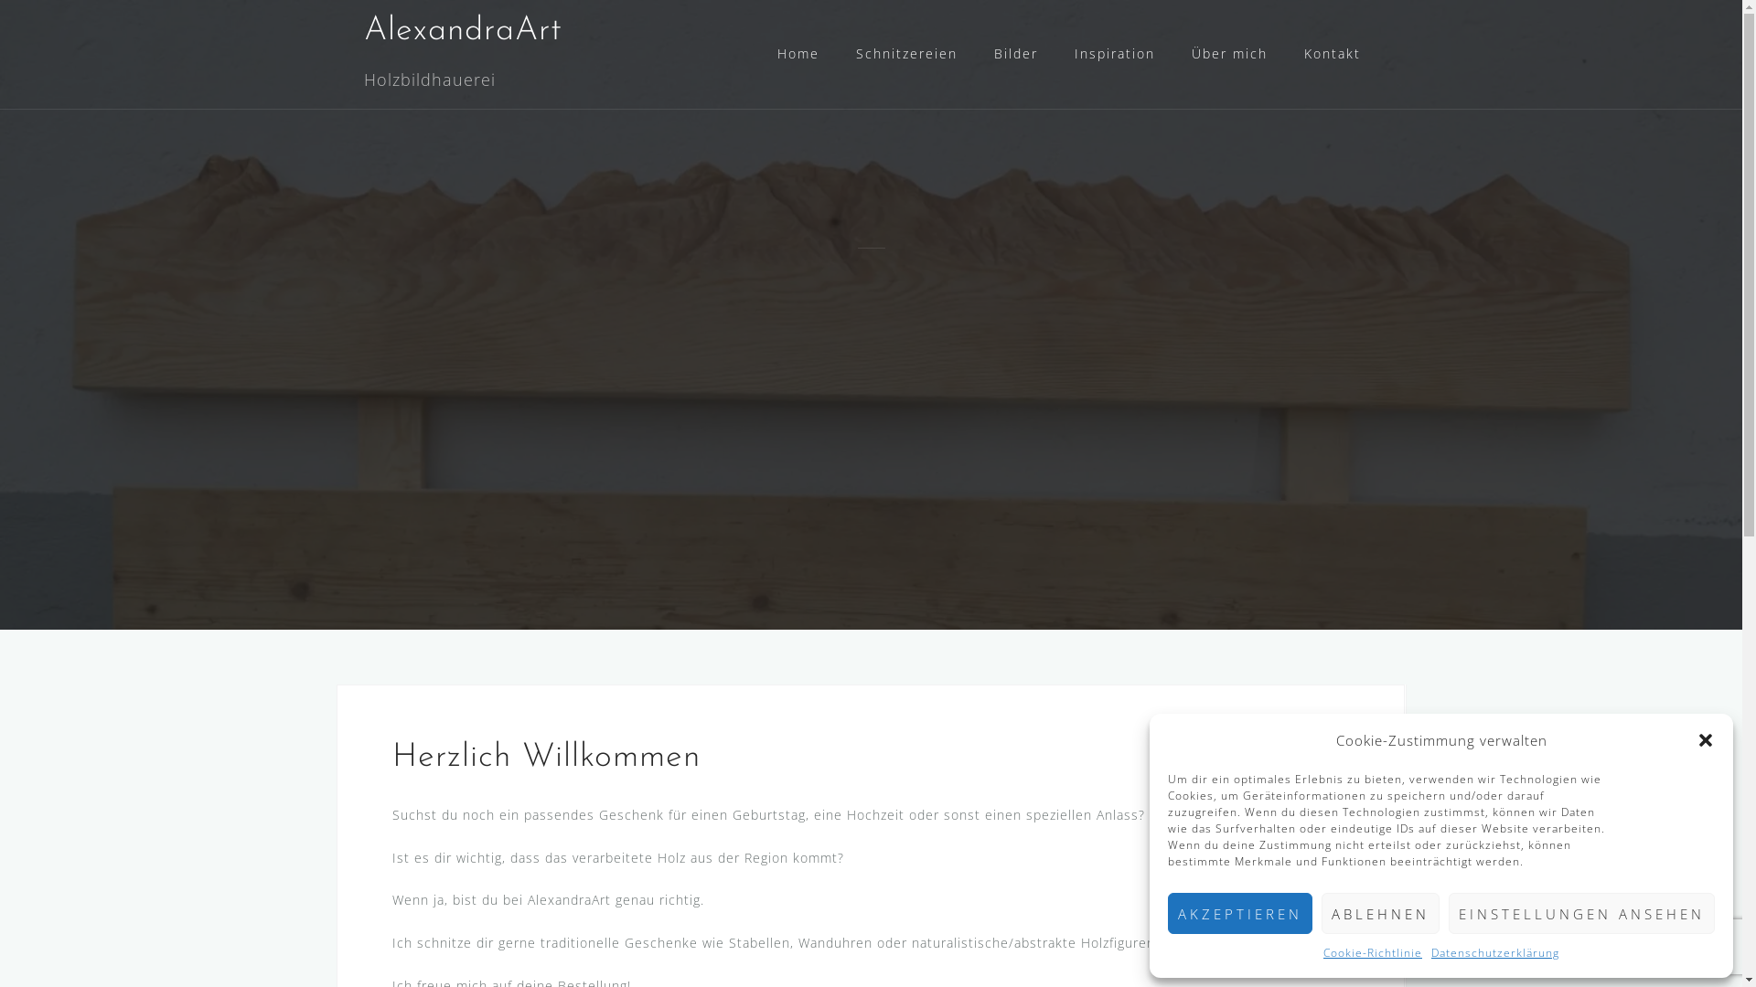 The image size is (1756, 987). I want to click on EINSTELLUNGEN ANSEHEN, so click(1582, 914).